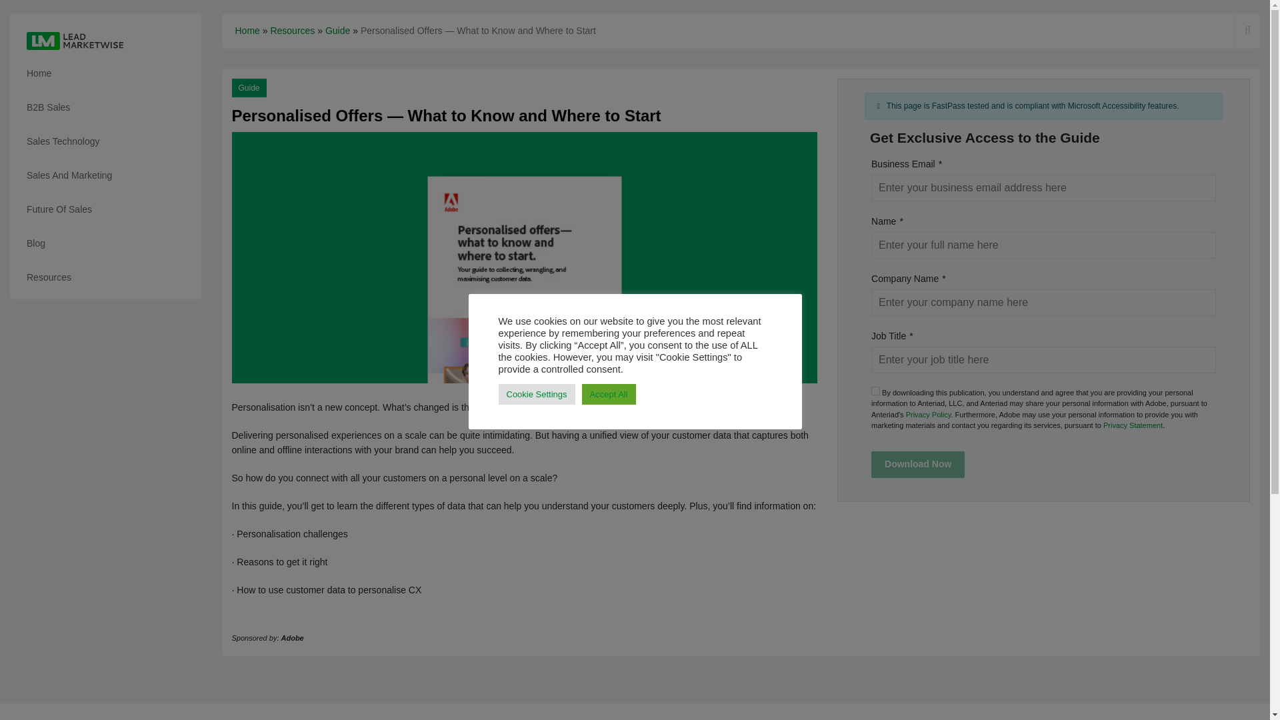  What do you see at coordinates (106, 209) in the screenshot?
I see `Future Of Sales` at bounding box center [106, 209].